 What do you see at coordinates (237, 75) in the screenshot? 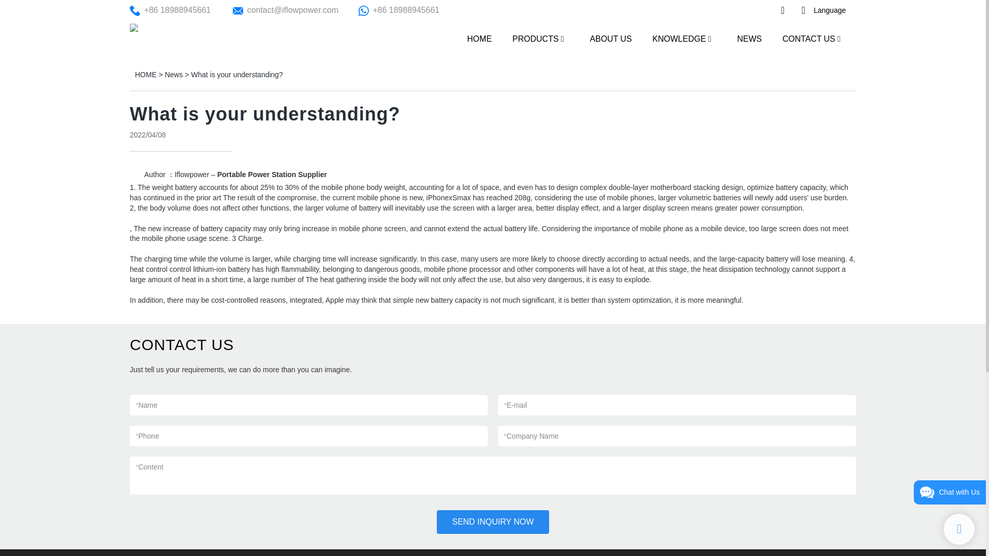
I see `What is your understanding?` at bounding box center [237, 75].